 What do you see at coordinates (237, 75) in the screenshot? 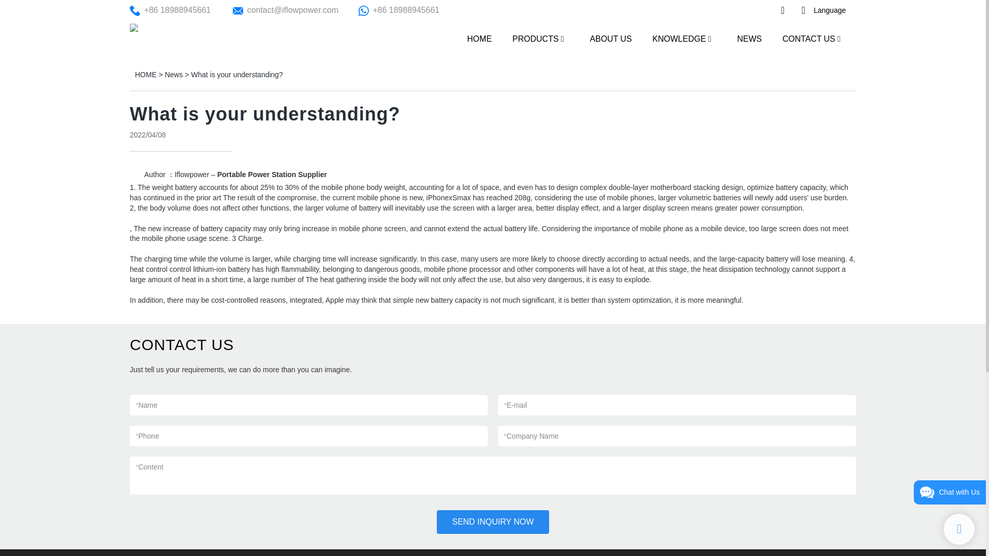
I see `What is your understanding?` at bounding box center [237, 75].